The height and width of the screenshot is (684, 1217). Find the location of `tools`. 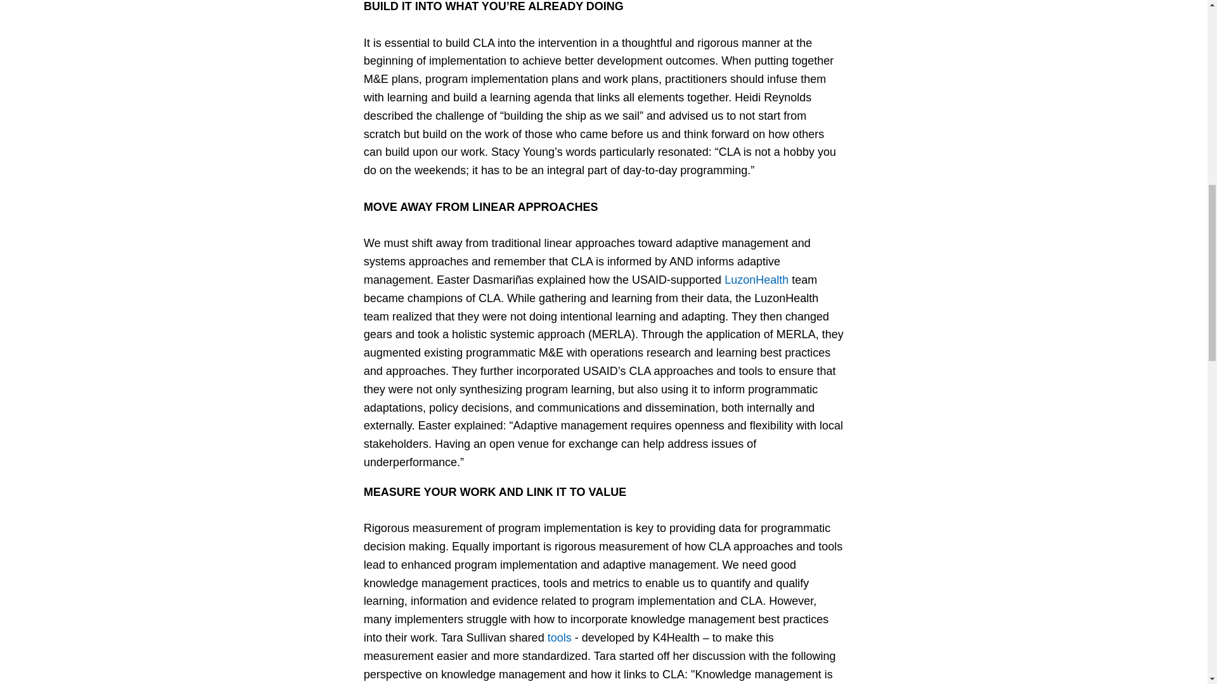

tools is located at coordinates (560, 637).